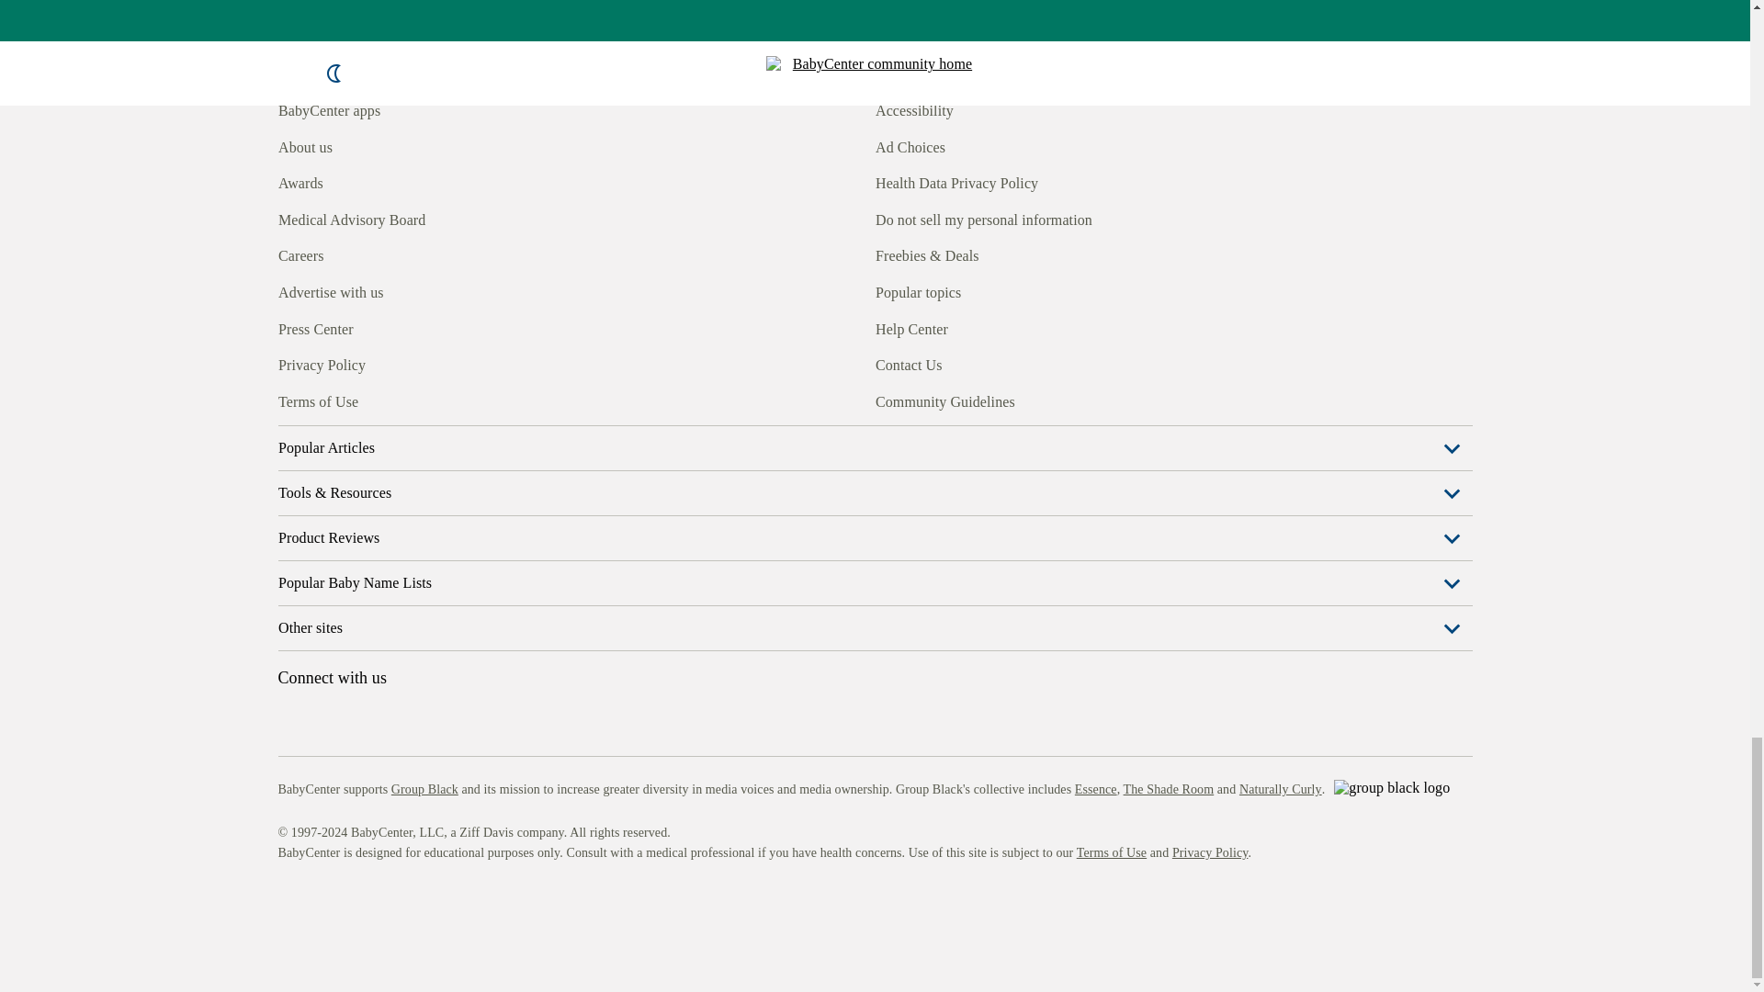 This screenshot has width=1764, height=992. What do you see at coordinates (417, 400) in the screenshot?
I see `BabyCenter YouTube channel` at bounding box center [417, 400].